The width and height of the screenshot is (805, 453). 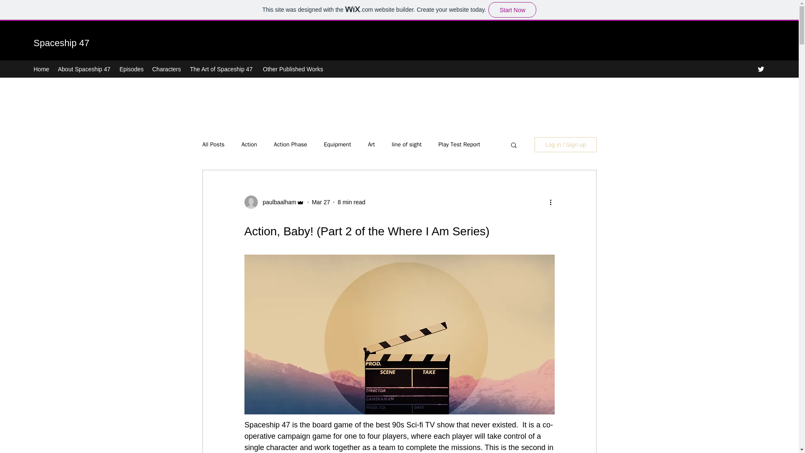 I want to click on Other Published Works, so click(x=293, y=69).